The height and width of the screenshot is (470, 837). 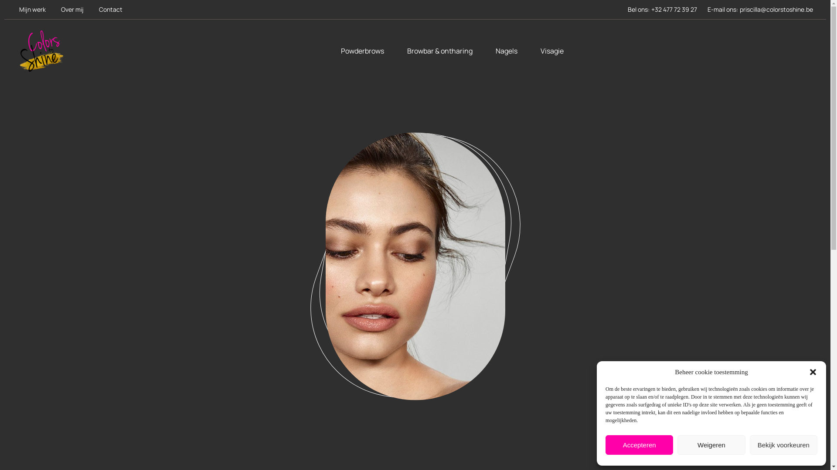 What do you see at coordinates (363, 51) in the screenshot?
I see `Powderbrows` at bounding box center [363, 51].